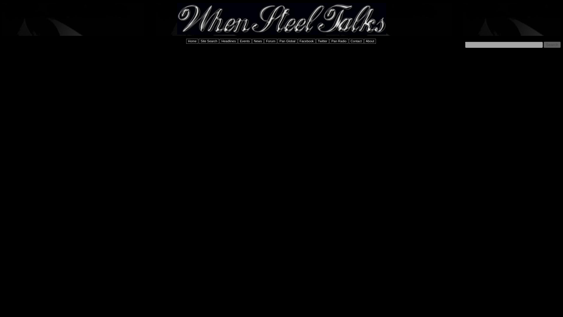 This screenshot has width=563, height=317. I want to click on About, so click(370, 41).